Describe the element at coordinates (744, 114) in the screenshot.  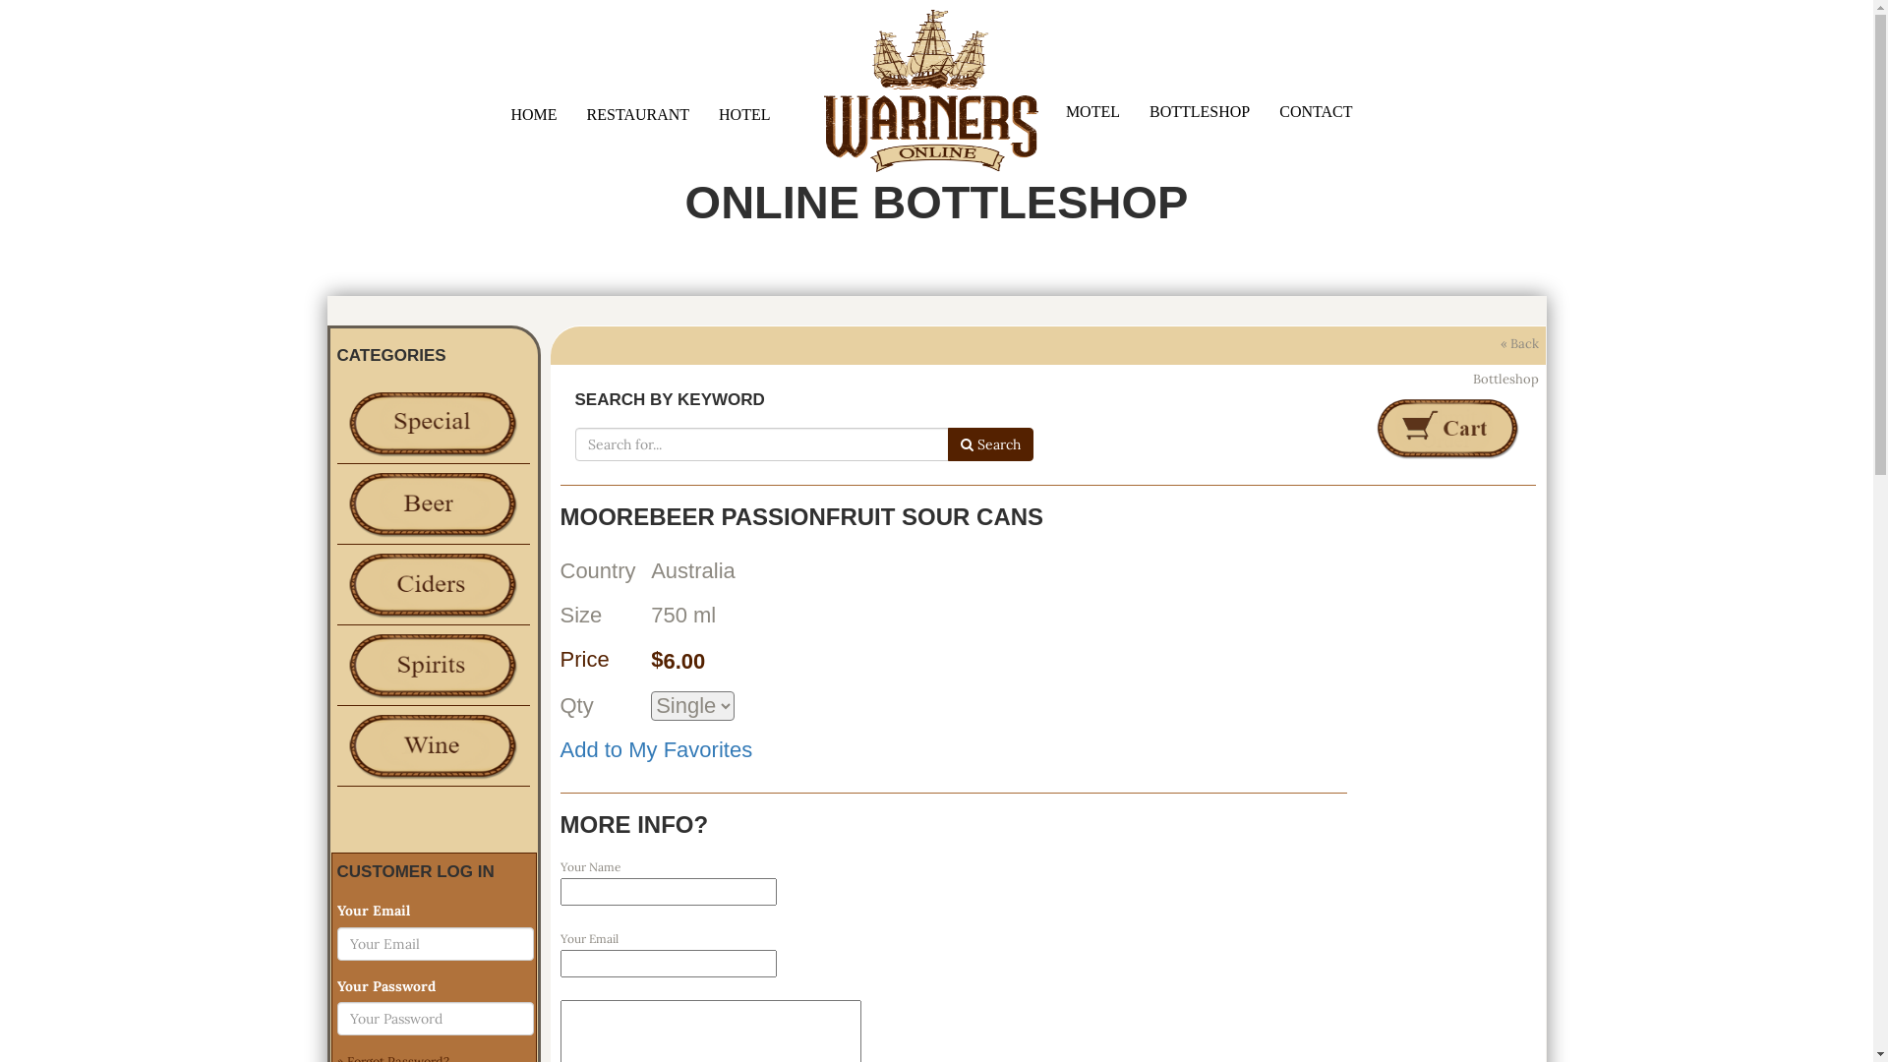
I see `HOTEL` at that location.